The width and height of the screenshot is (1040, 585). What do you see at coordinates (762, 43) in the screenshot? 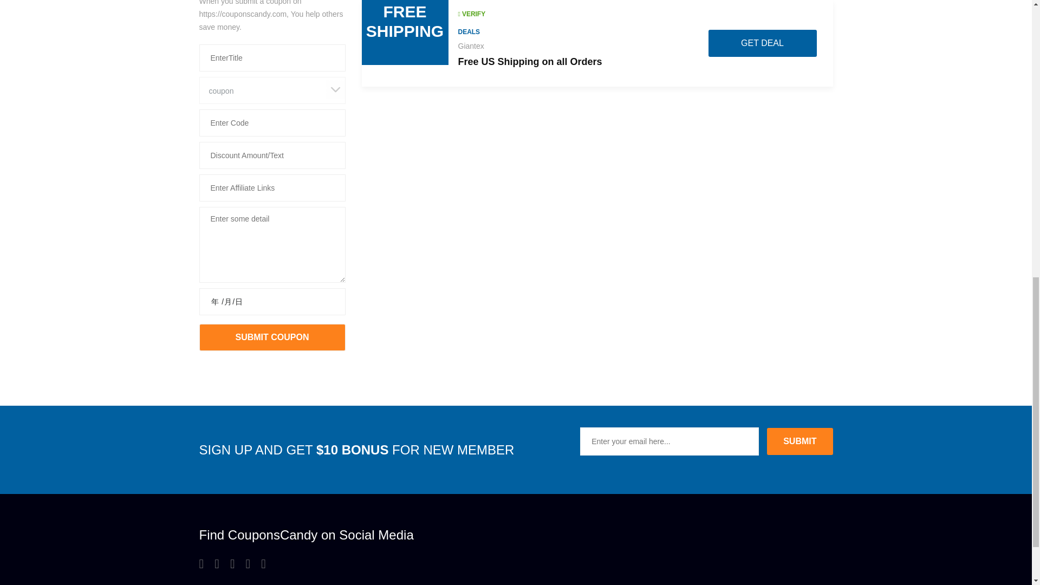
I see `GET DEAL` at bounding box center [762, 43].